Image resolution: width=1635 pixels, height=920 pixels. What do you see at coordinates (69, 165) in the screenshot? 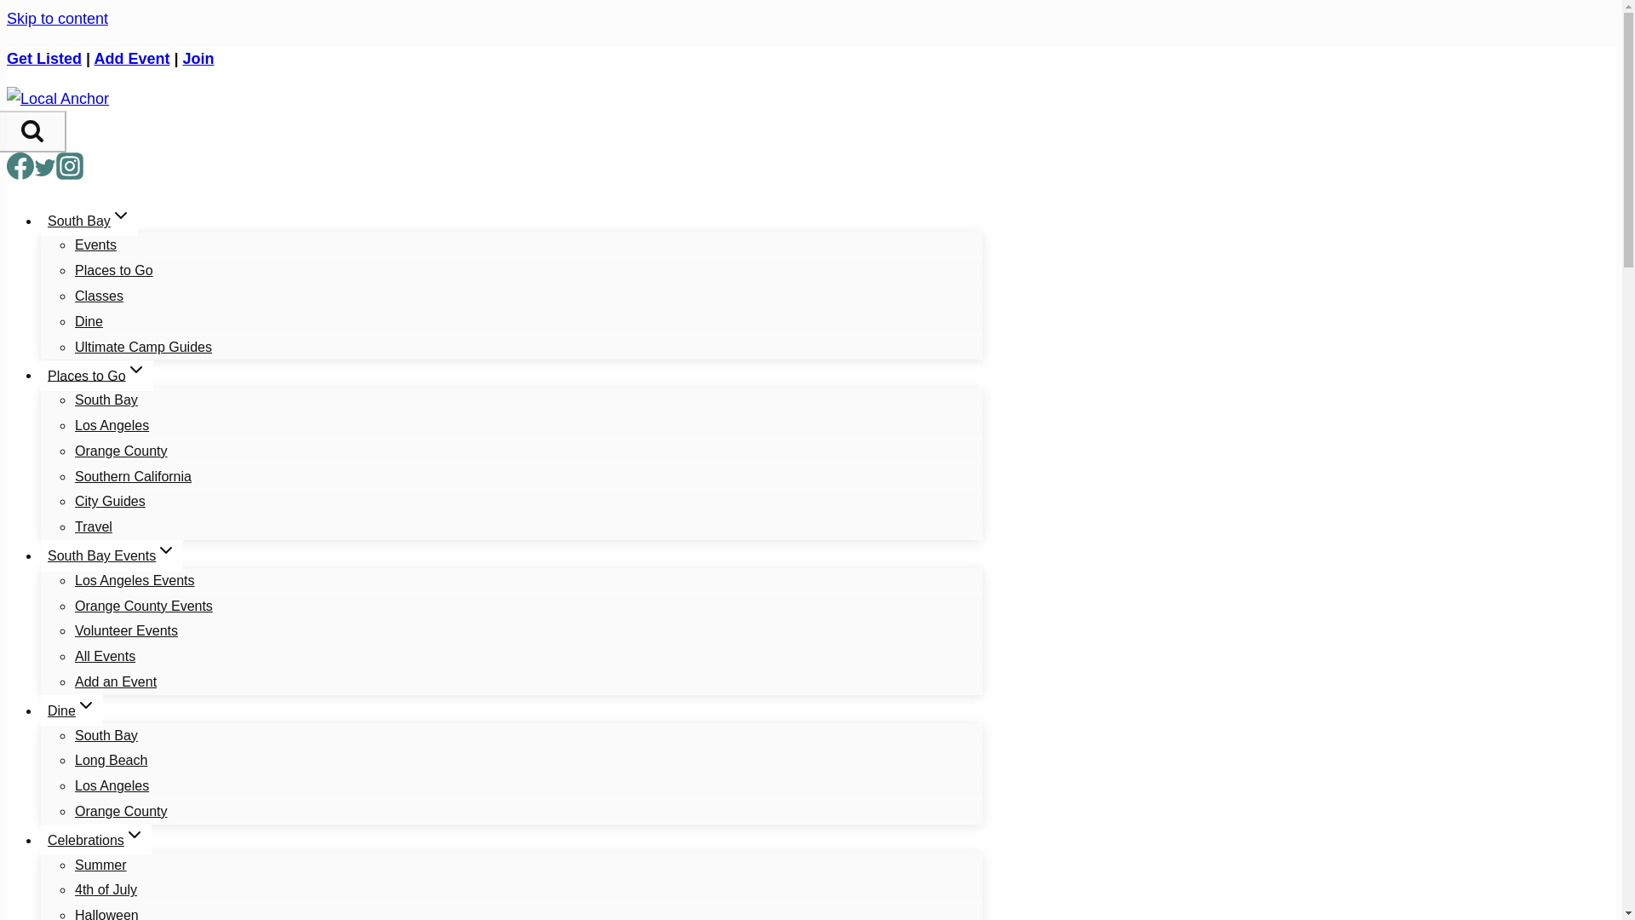
I see `Instagram` at bounding box center [69, 165].